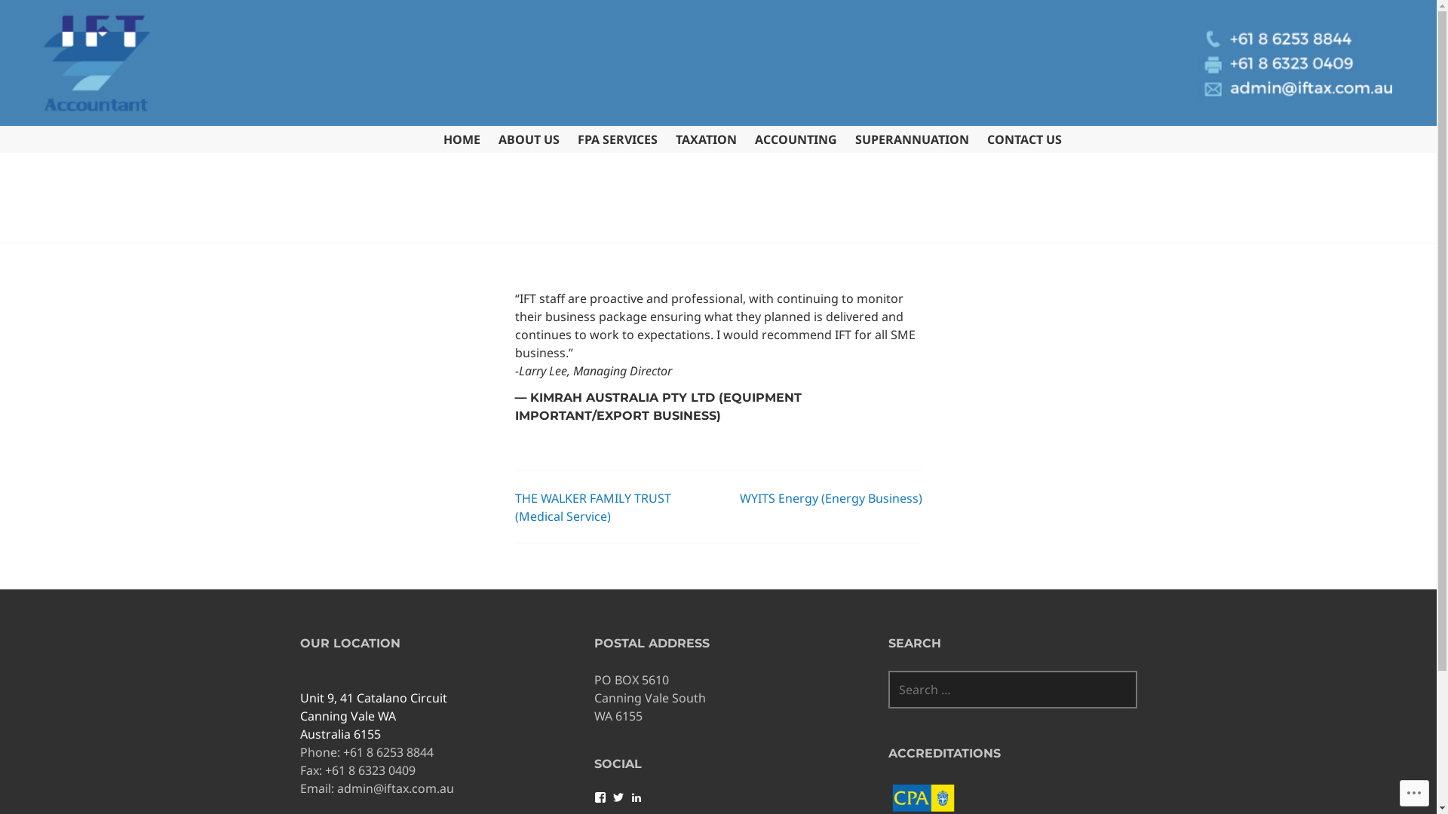 The width and height of the screenshot is (1448, 814). What do you see at coordinates (593, 507) in the screenshot?
I see `THE WALKER FAMILY TRUST (Medical Service)` at bounding box center [593, 507].